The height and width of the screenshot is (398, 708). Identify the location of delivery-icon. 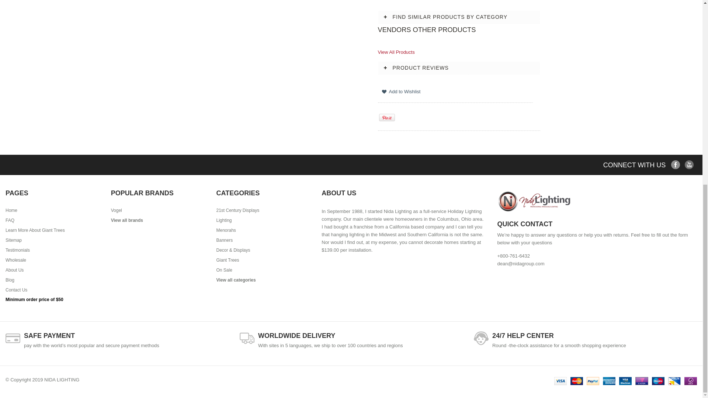
(247, 338).